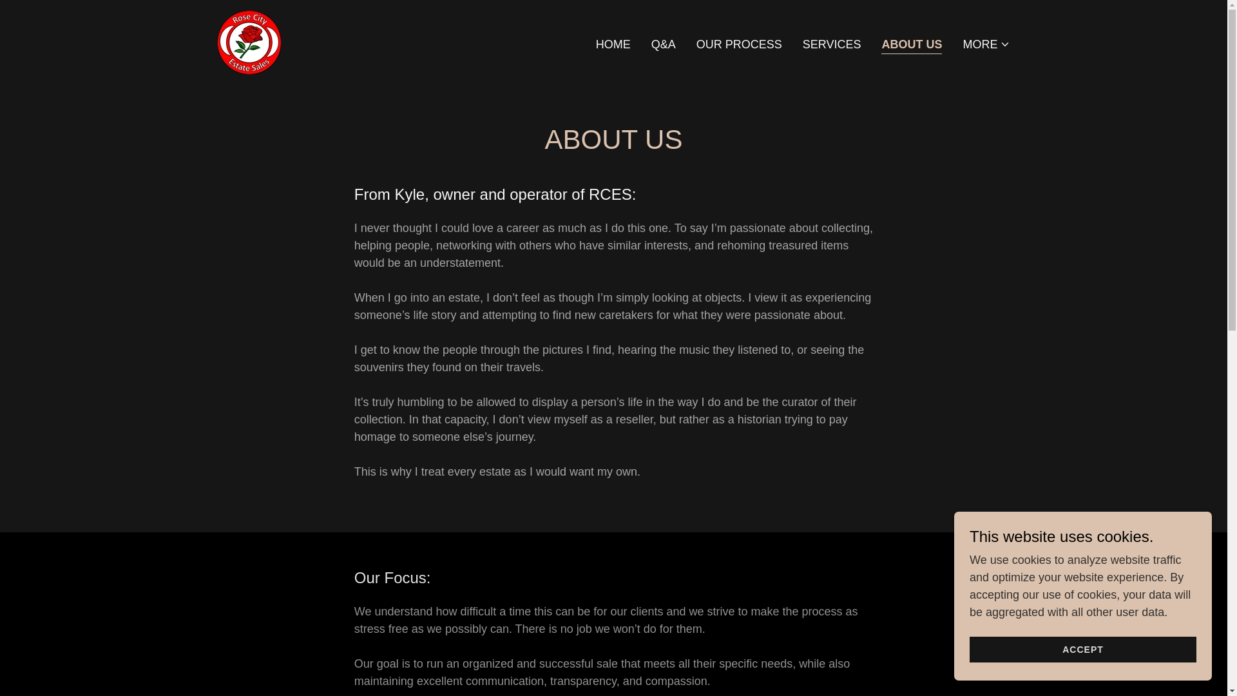  What do you see at coordinates (613, 44) in the screenshot?
I see `HOME` at bounding box center [613, 44].